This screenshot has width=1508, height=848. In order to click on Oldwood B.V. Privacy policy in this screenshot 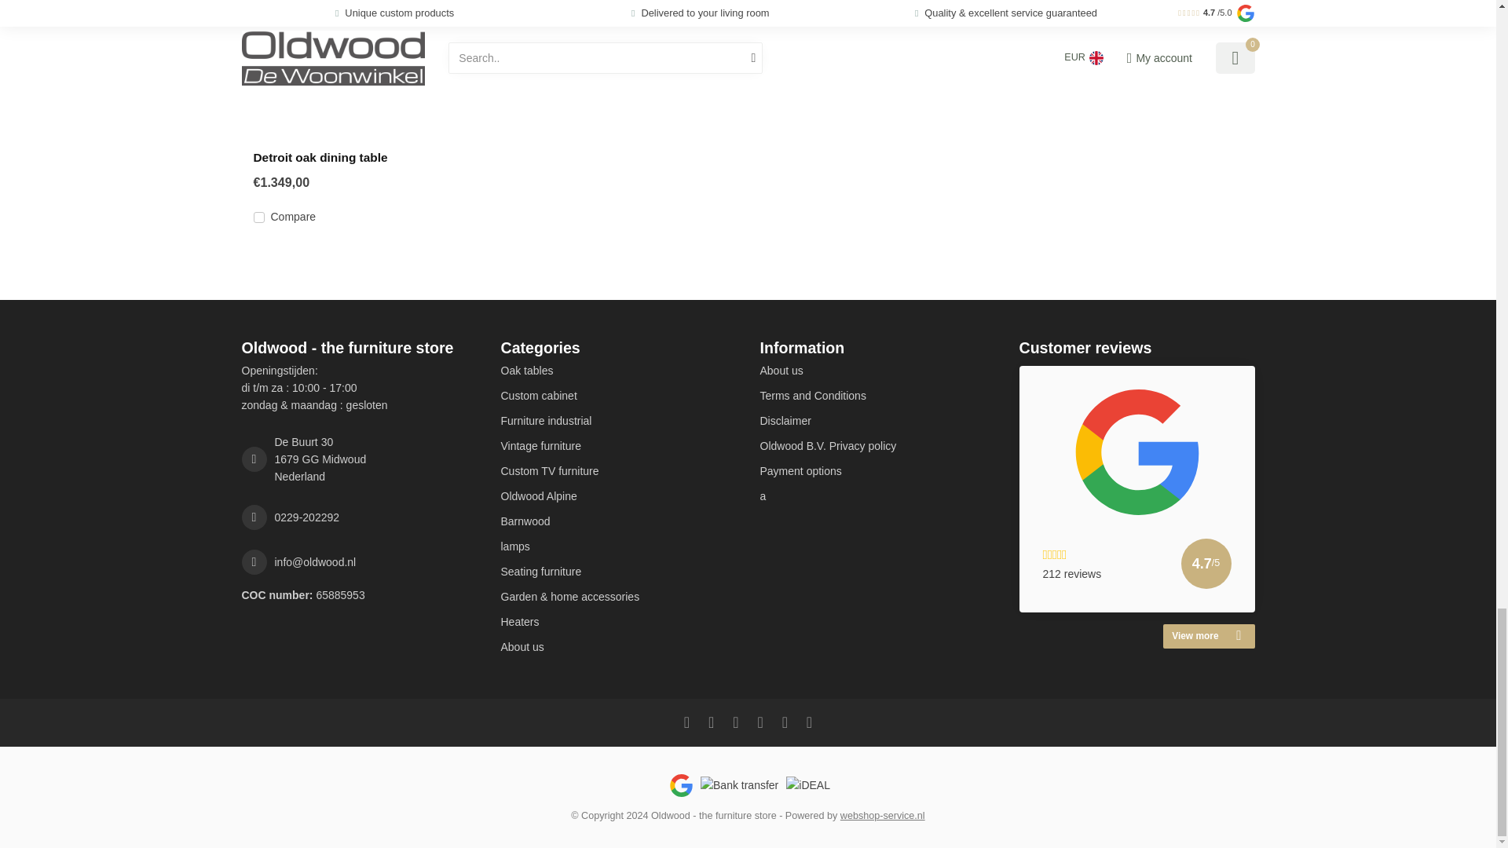, I will do `click(877, 446)`.